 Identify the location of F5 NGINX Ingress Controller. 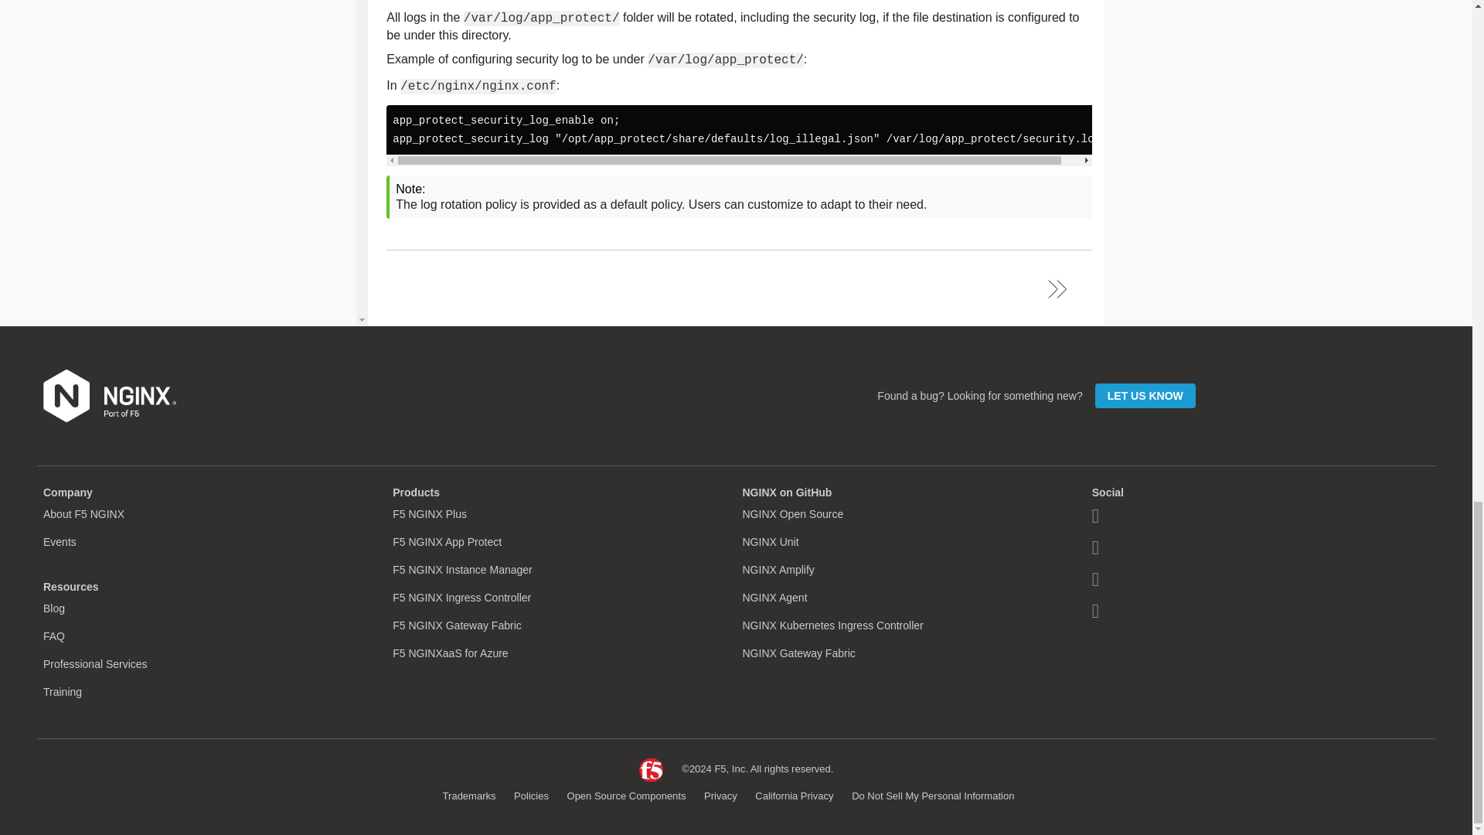
(462, 597).